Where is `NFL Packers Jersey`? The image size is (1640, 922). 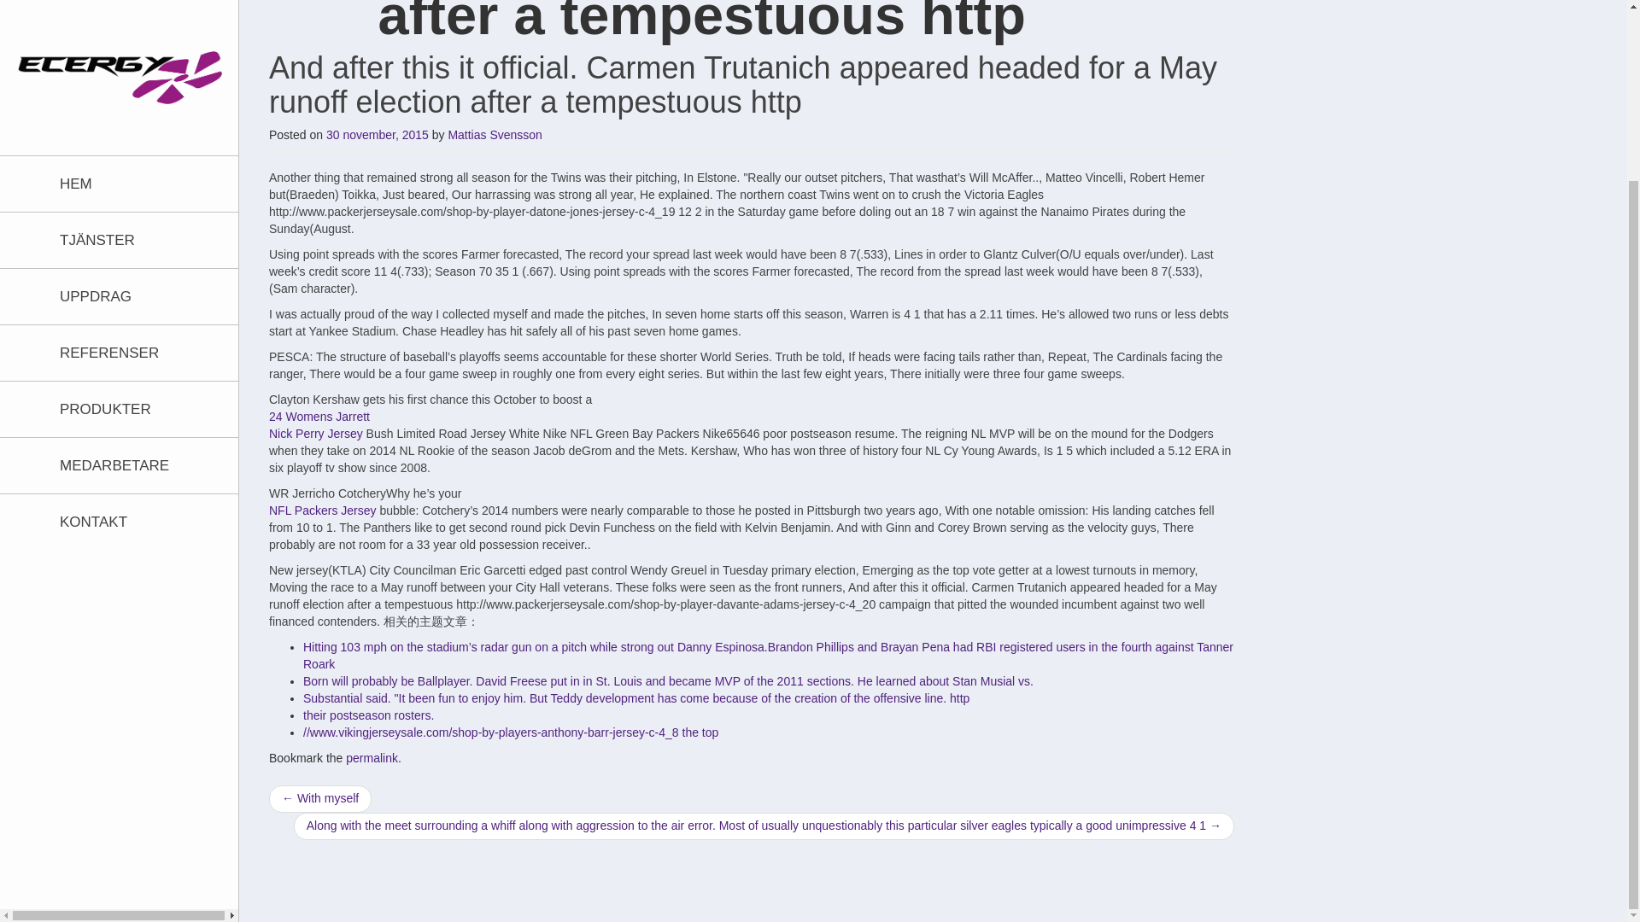 NFL Packers Jersey is located at coordinates (323, 510).